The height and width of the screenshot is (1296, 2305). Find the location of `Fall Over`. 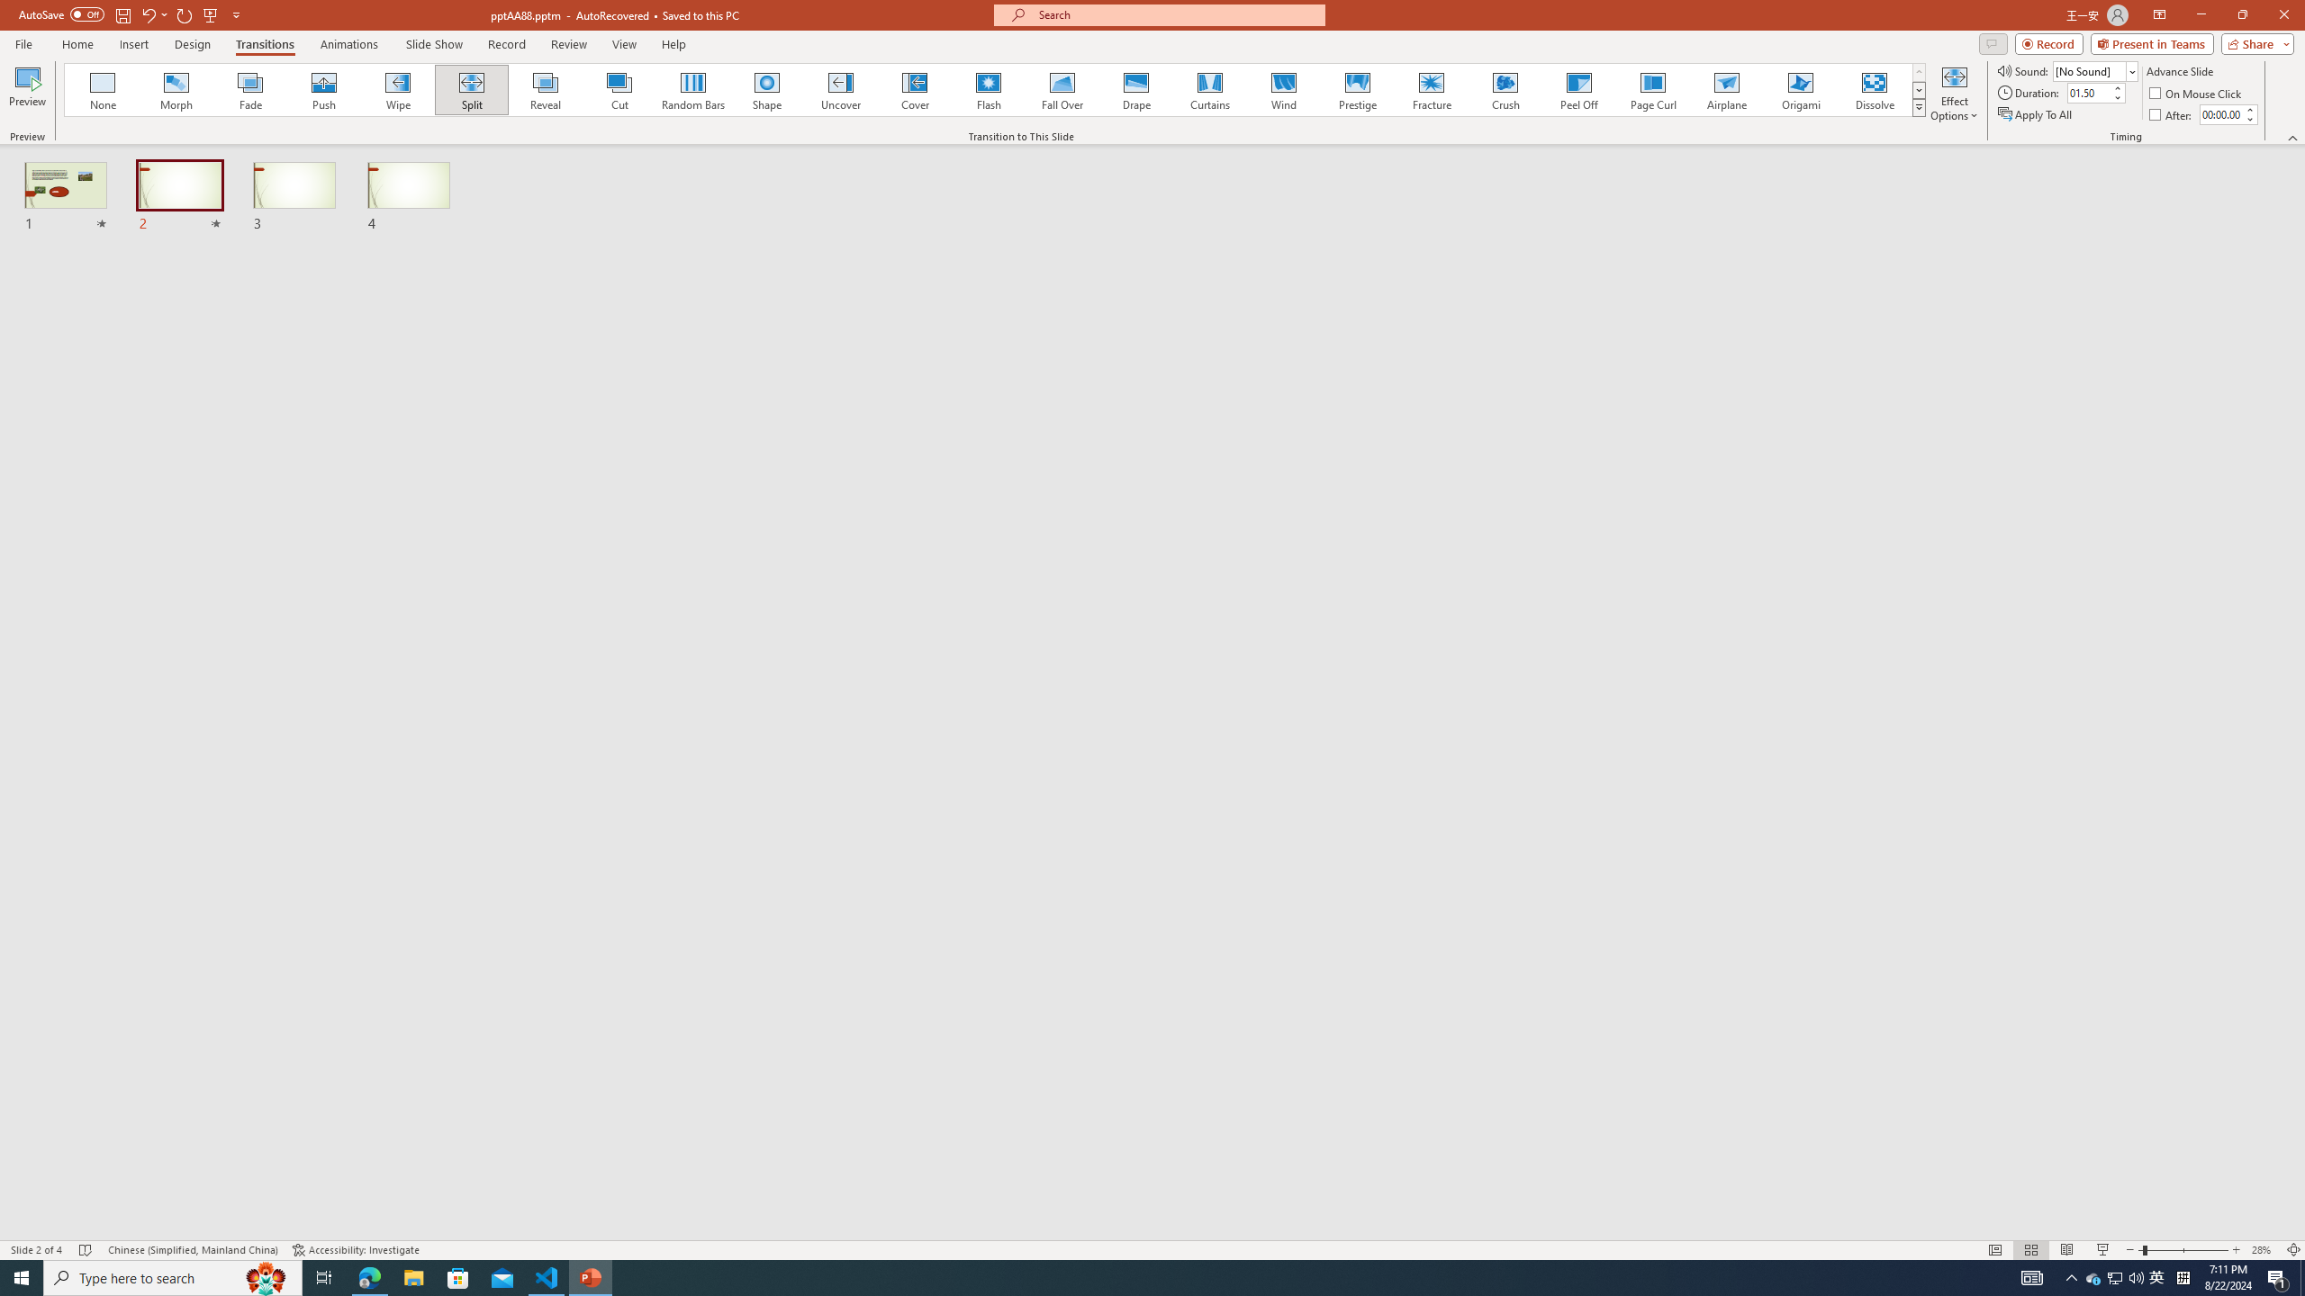

Fall Over is located at coordinates (1062, 90).